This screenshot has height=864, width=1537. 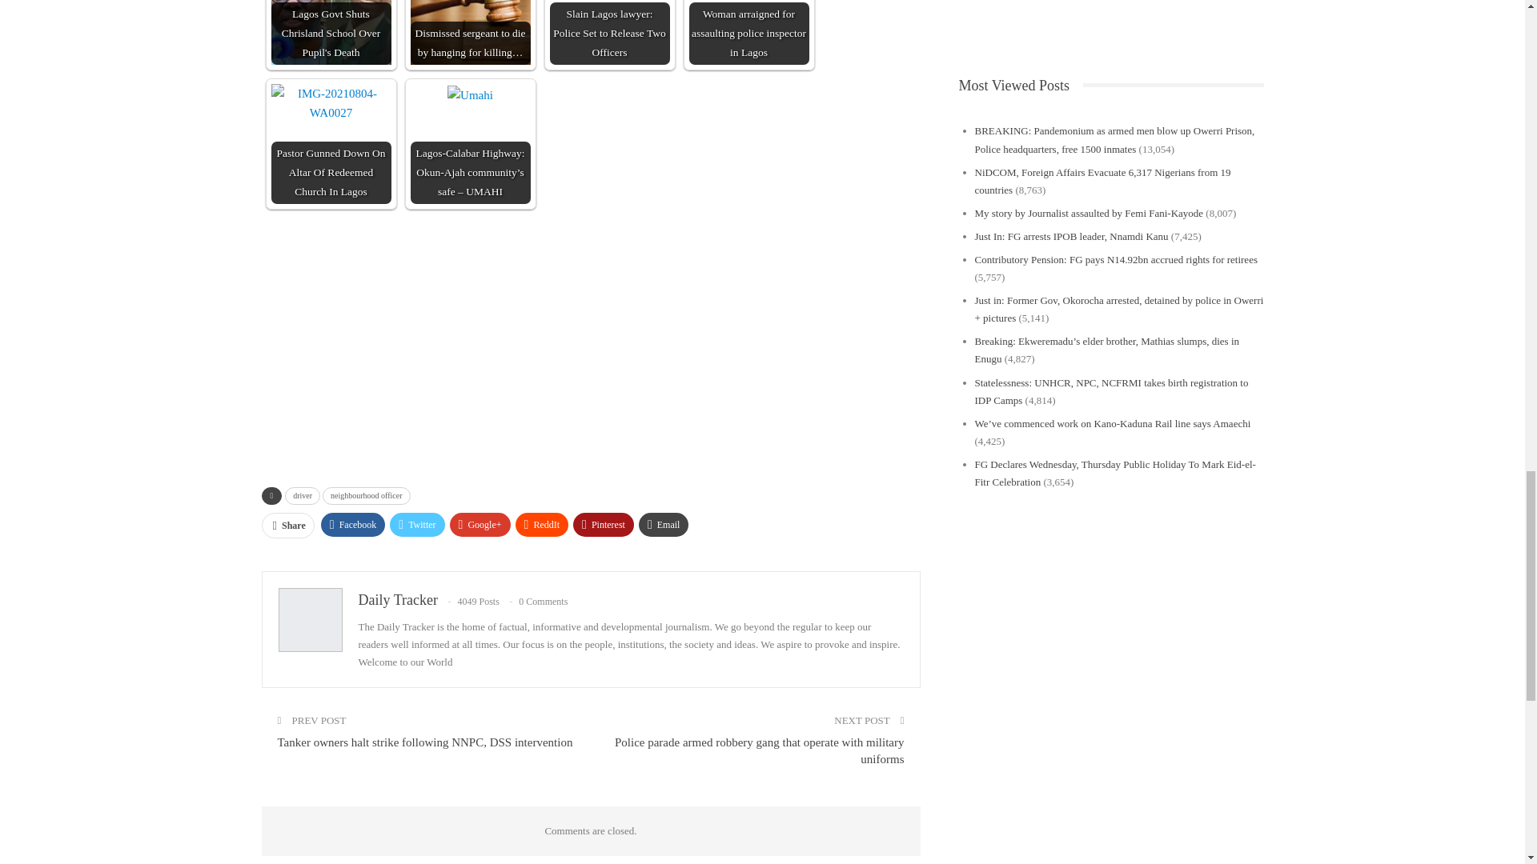 What do you see at coordinates (330, 32) in the screenshot?
I see `Lagos Govt Shuts Chrisland School Over Pupil's Death` at bounding box center [330, 32].